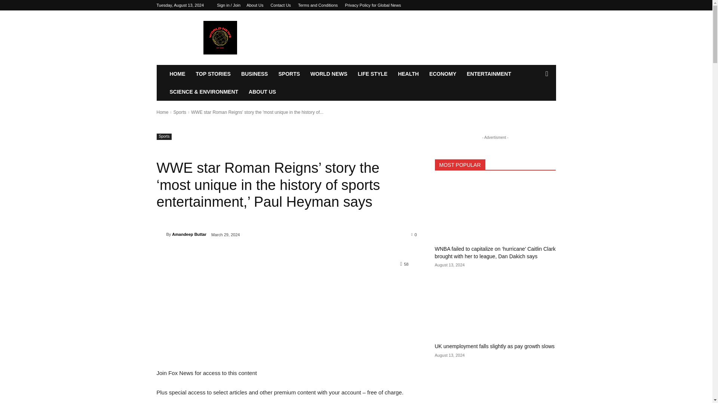 This screenshot has width=718, height=403. Describe the element at coordinates (280, 5) in the screenshot. I see `Contact Us` at that location.